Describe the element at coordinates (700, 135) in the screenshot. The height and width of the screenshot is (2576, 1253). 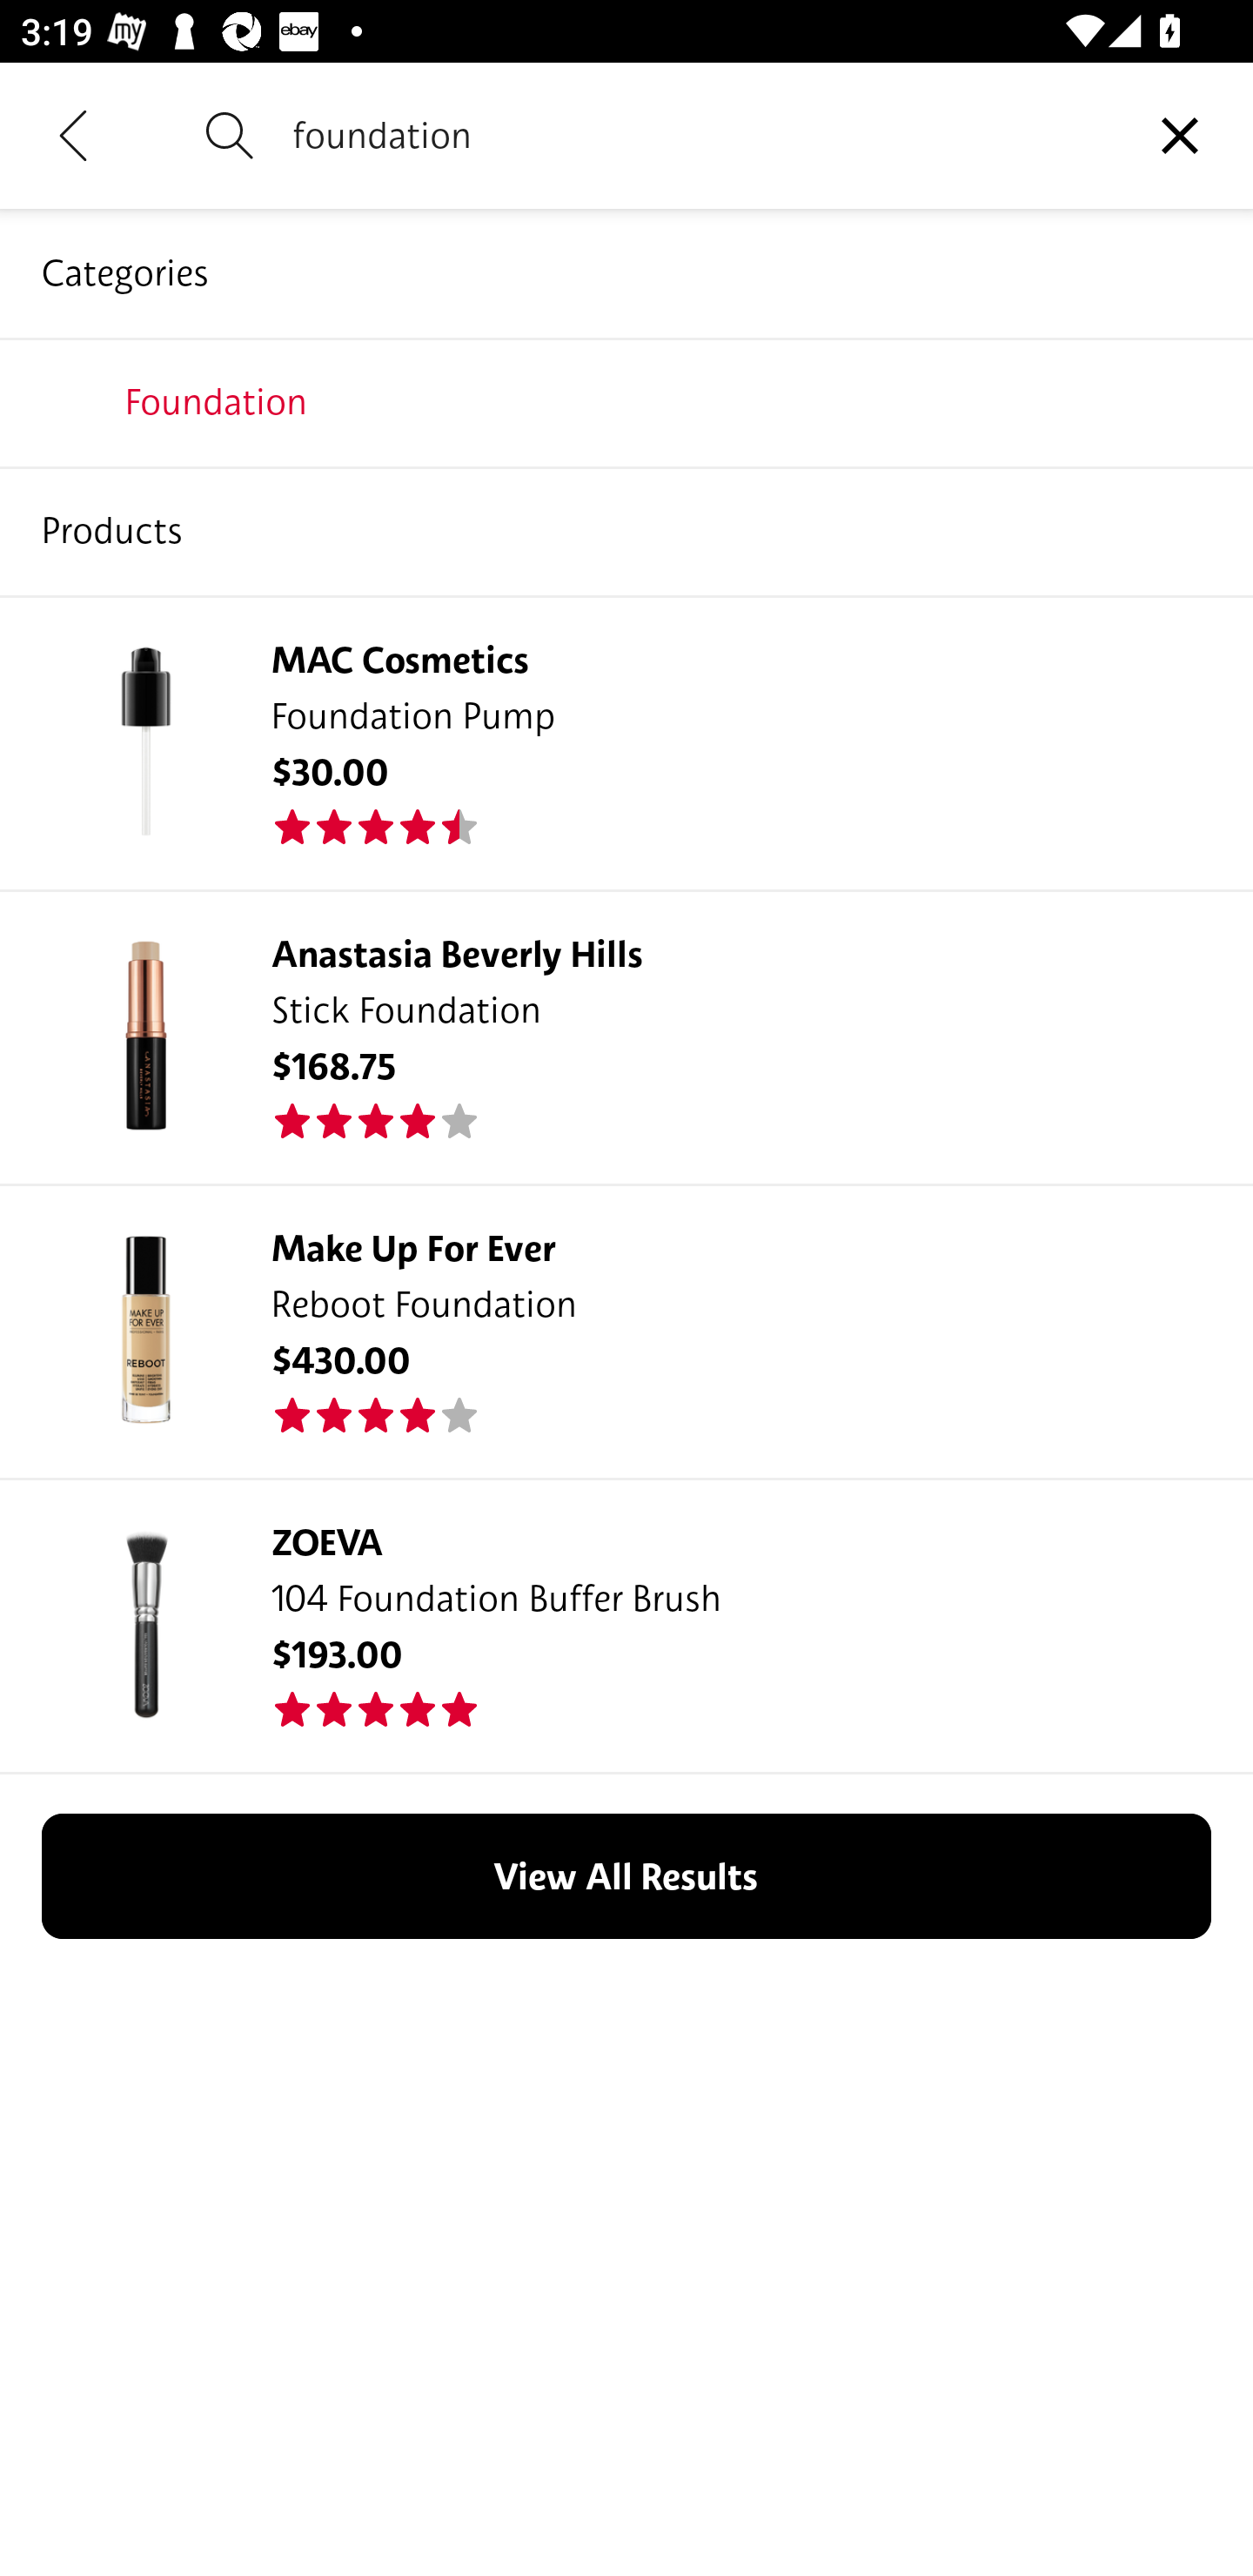
I see `foundation` at that location.